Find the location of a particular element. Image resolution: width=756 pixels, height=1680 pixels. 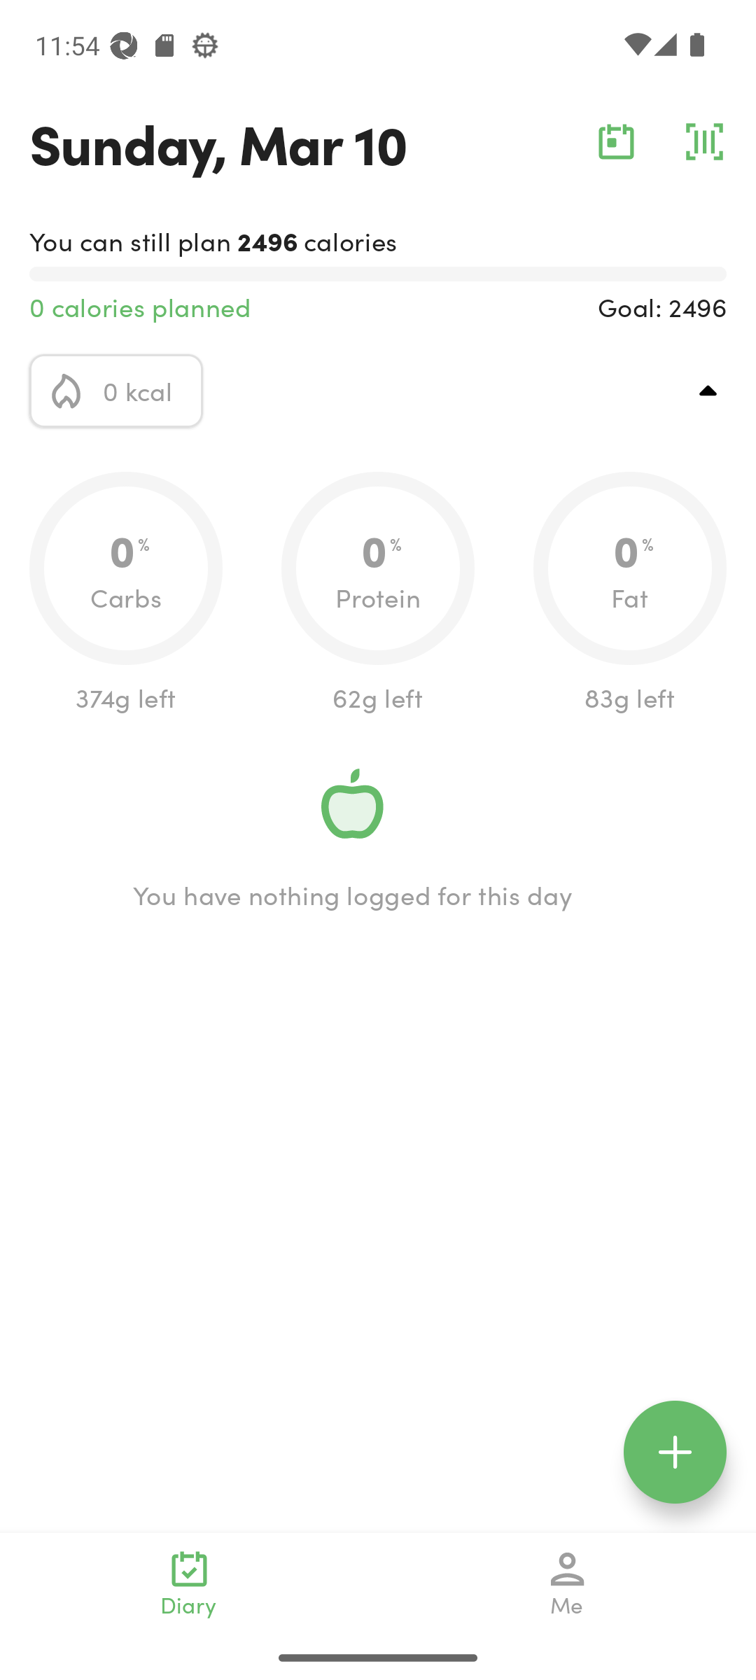

0.0 0 % Carbs 374g left is located at coordinates (126, 594).